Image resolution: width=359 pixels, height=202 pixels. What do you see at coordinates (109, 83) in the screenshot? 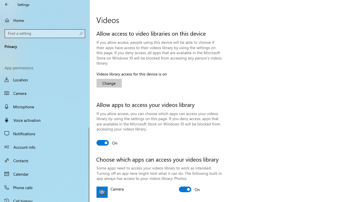
I see `Change` at bounding box center [109, 83].